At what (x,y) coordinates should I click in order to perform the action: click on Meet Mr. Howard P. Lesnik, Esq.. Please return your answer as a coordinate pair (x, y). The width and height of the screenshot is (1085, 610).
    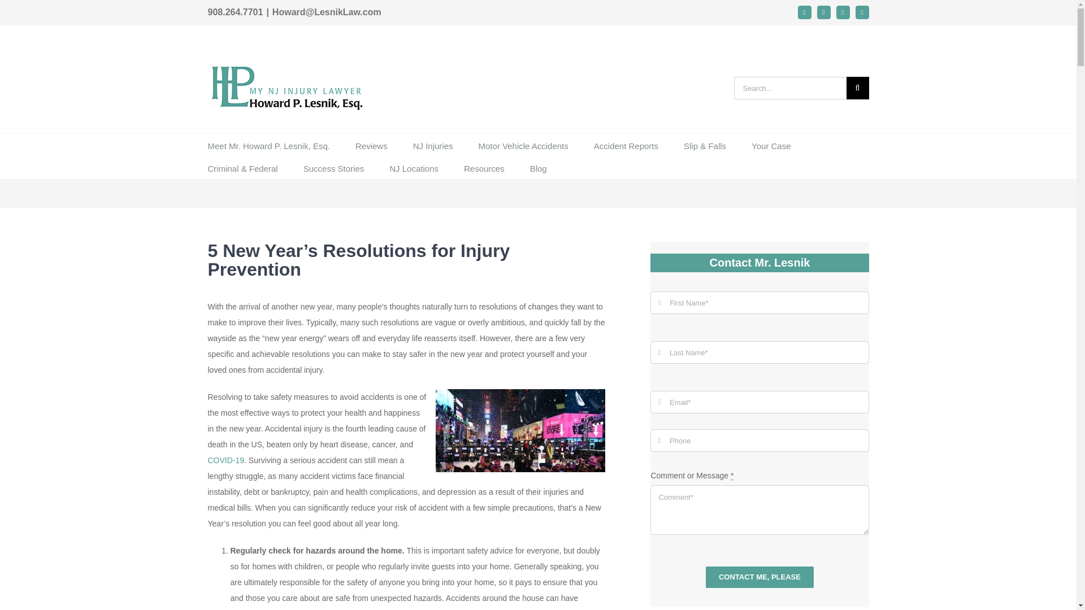
    Looking at the image, I should click on (269, 145).